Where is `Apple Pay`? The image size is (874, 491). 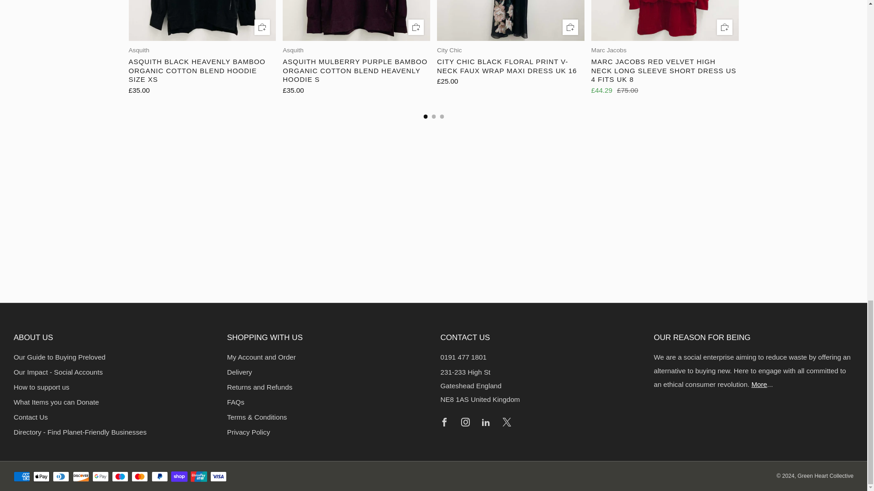
Apple Pay is located at coordinates (41, 476).